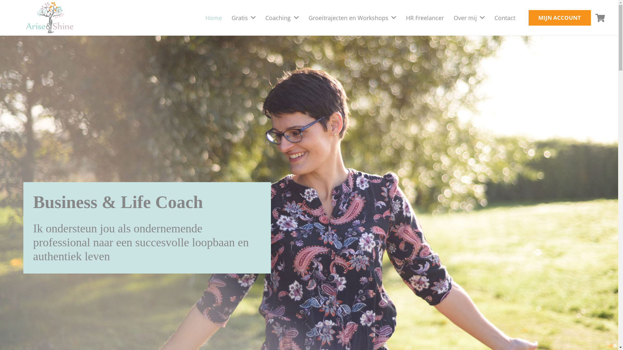  Describe the element at coordinates (469, 18) in the screenshot. I see `Over mij` at that location.